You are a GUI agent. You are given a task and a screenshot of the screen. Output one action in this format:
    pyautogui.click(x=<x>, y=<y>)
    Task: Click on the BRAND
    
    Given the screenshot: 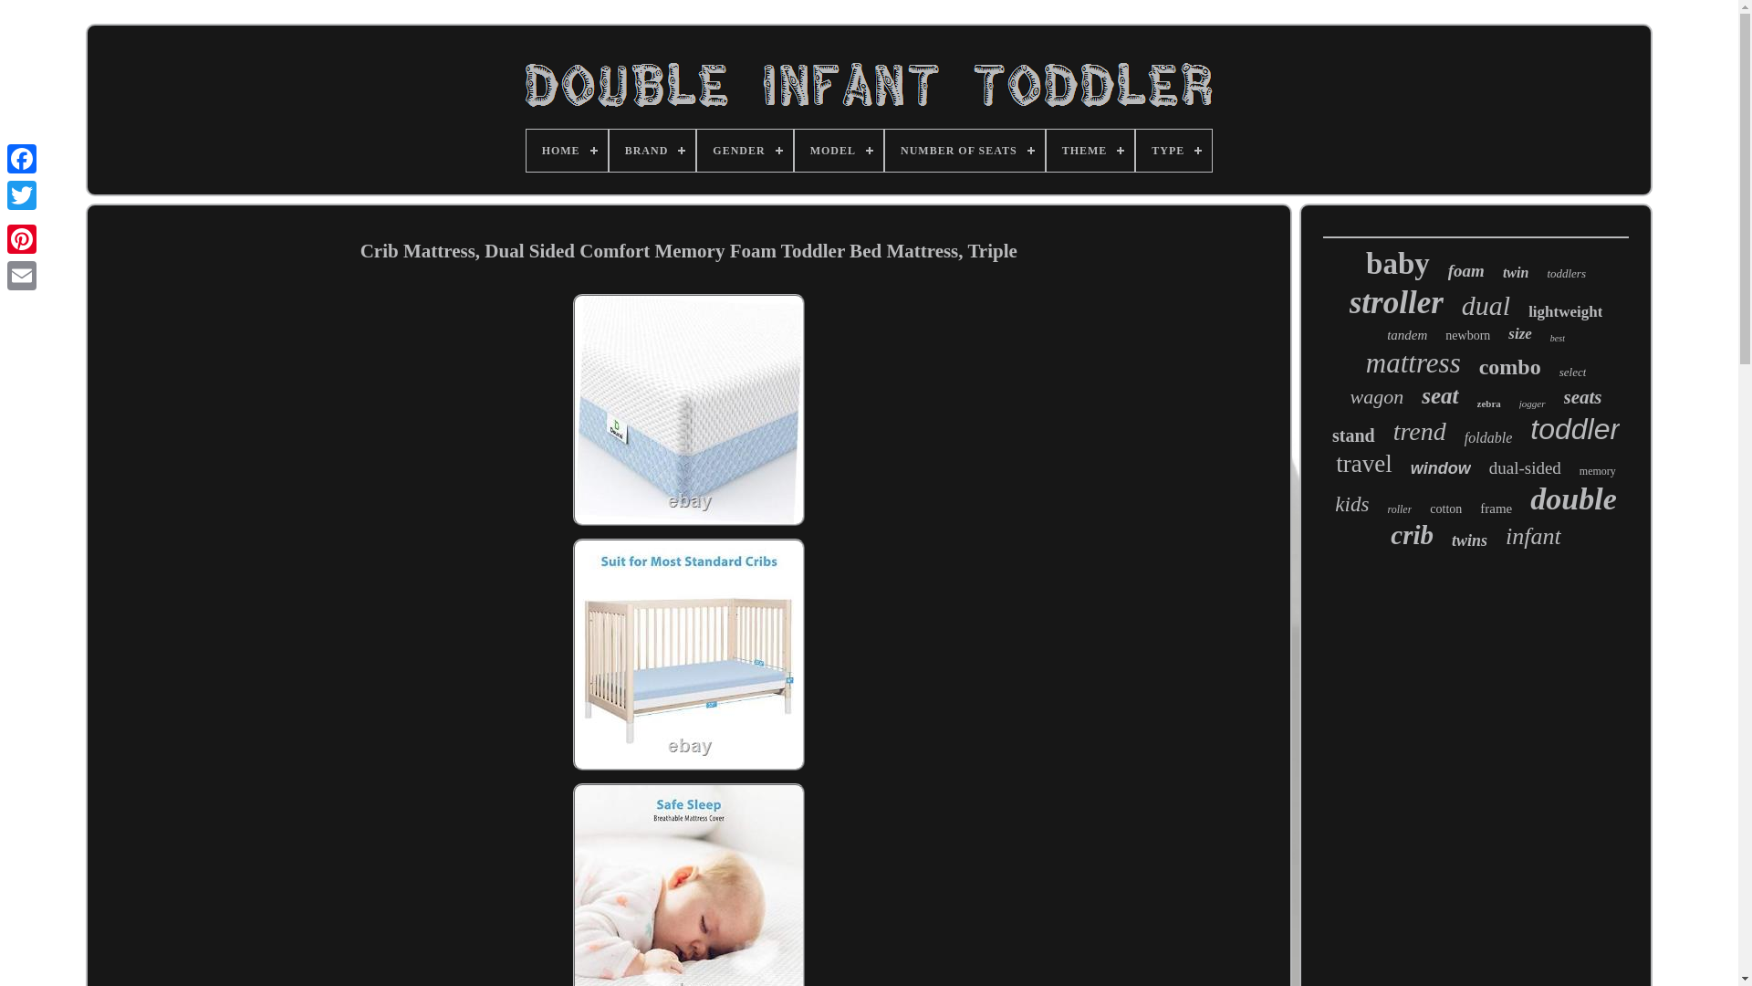 What is the action you would take?
    pyautogui.click(x=652, y=150)
    